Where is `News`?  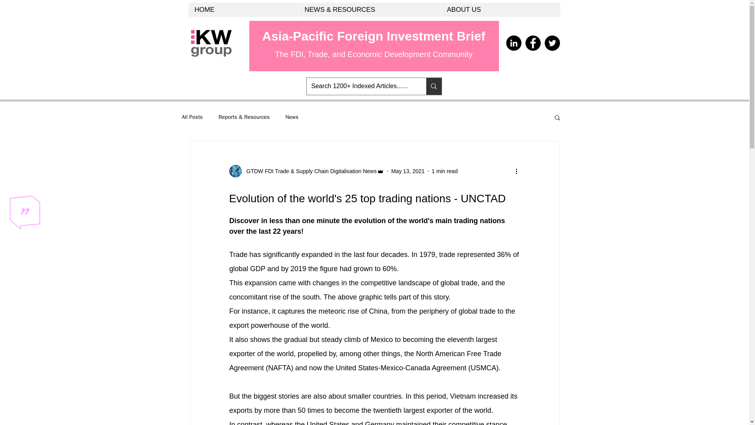 News is located at coordinates (292, 117).